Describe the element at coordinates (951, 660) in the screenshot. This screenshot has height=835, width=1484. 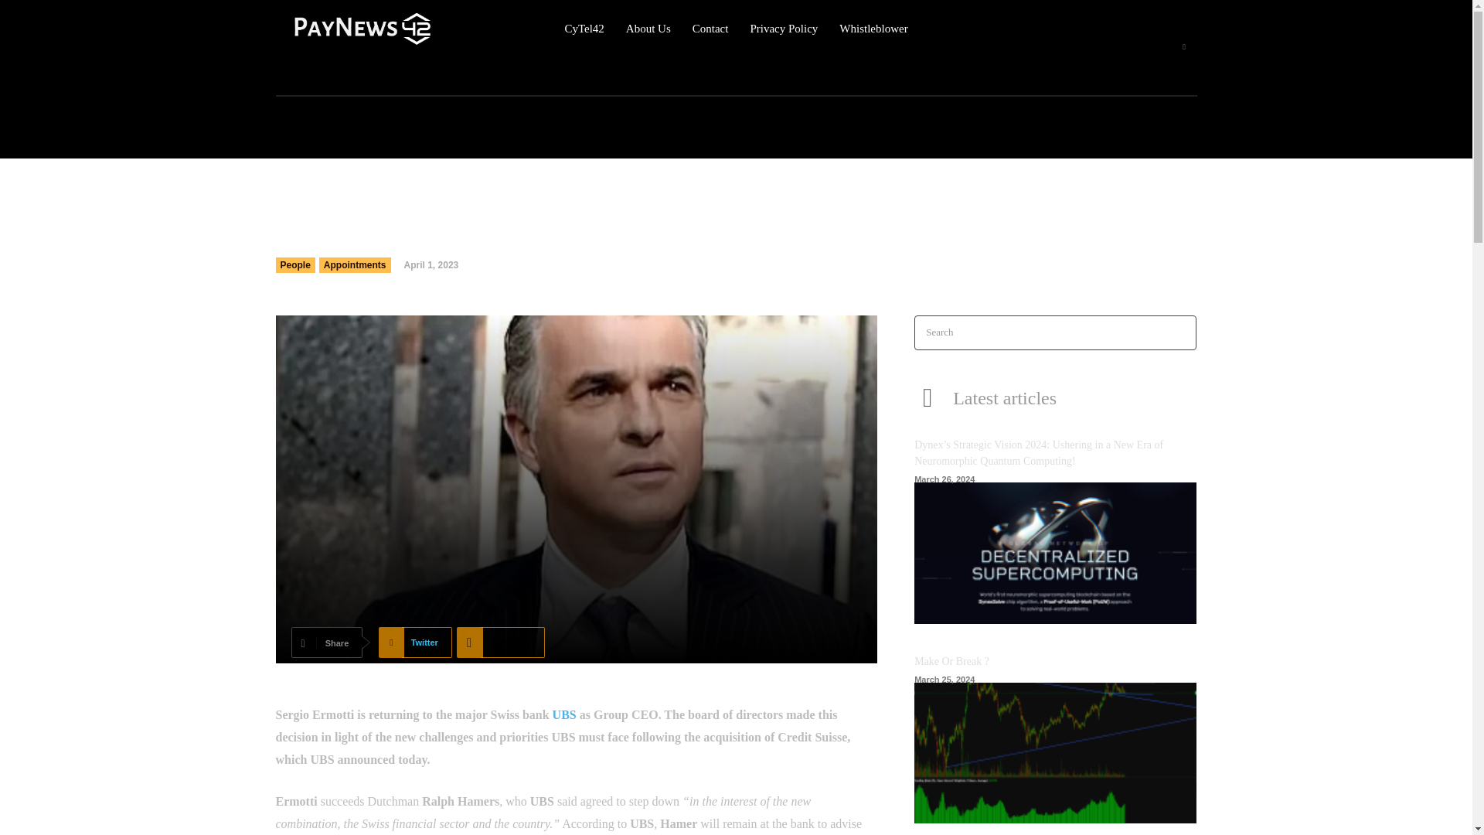
I see `Make Or Break ?` at that location.